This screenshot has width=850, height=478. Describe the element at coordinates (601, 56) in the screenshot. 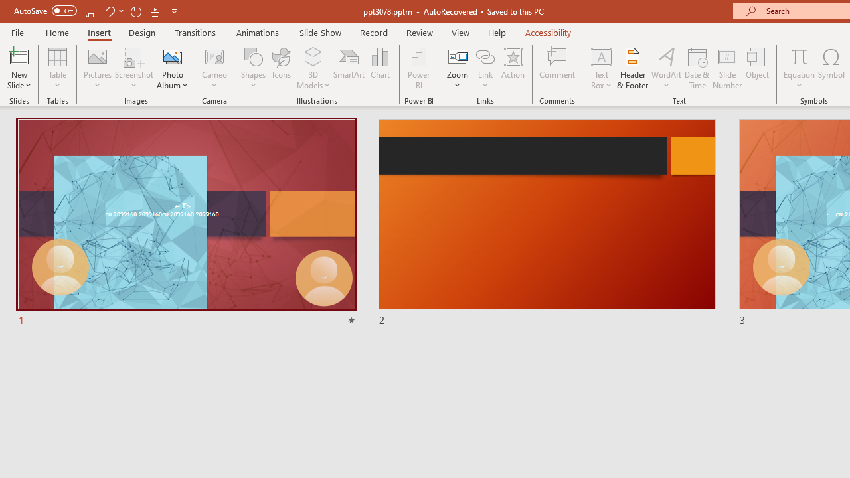

I see `Draw Horizontal Text Box` at that location.